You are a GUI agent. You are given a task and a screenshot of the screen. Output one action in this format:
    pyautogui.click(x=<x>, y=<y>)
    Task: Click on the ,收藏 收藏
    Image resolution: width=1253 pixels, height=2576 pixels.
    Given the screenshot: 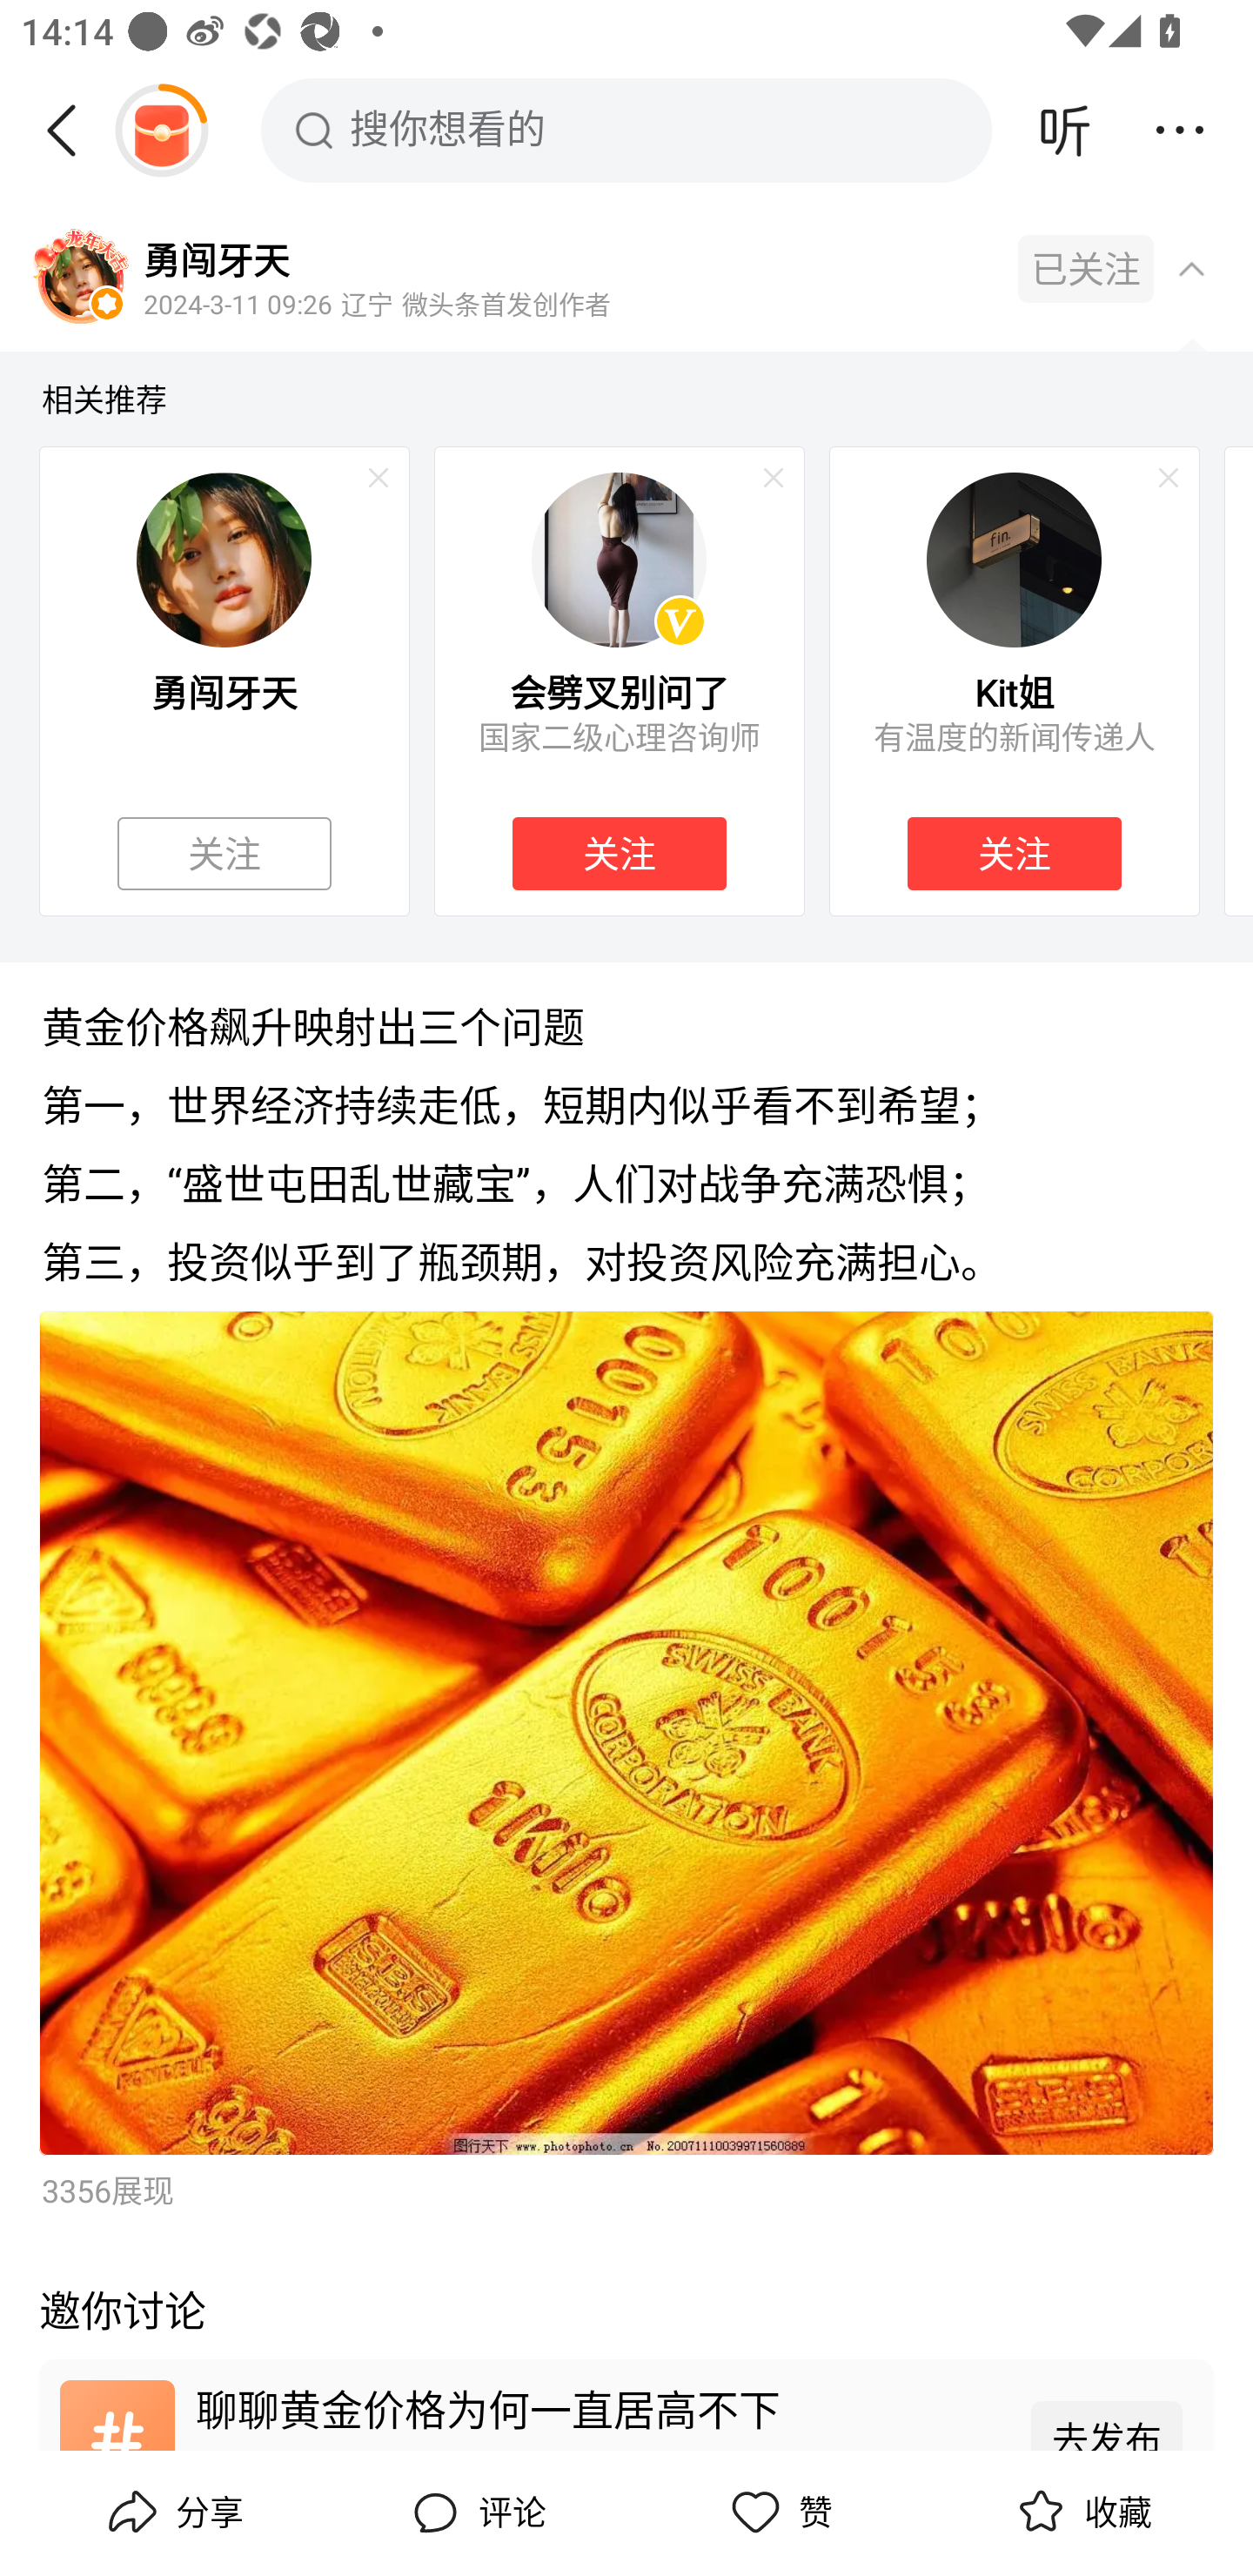 What is the action you would take?
    pyautogui.click(x=1081, y=2512)
    